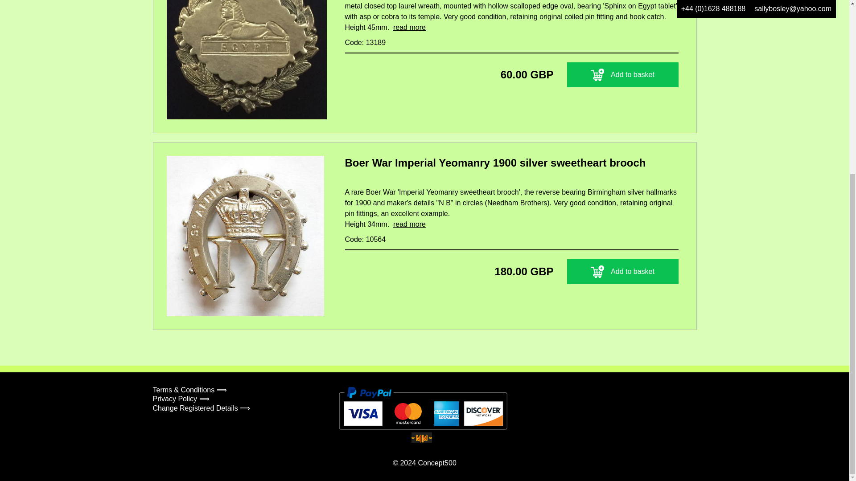 The width and height of the screenshot is (856, 481). What do you see at coordinates (423, 408) in the screenshot?
I see `Paypal` at bounding box center [423, 408].